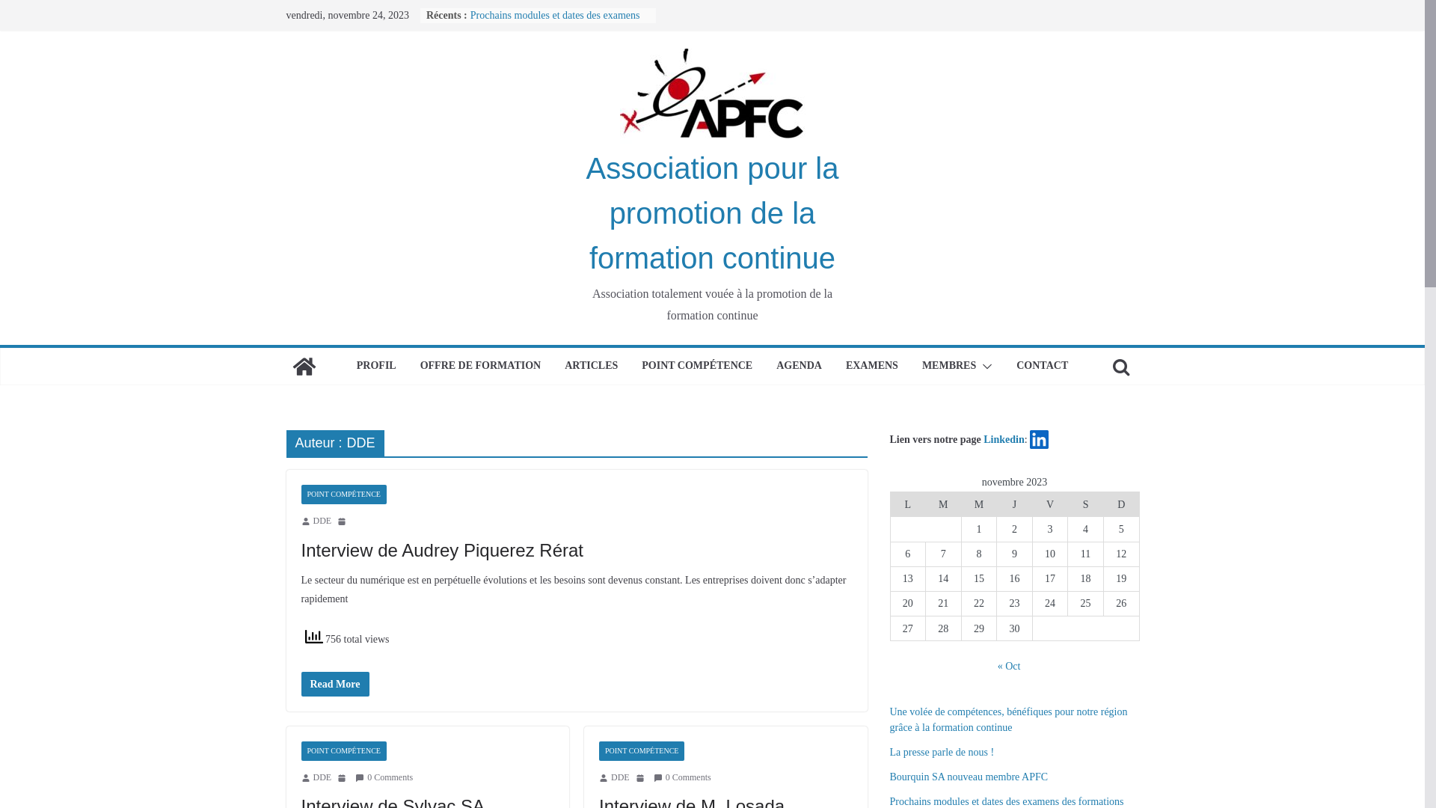 Image resolution: width=1436 pixels, height=808 pixels. What do you see at coordinates (713, 213) in the screenshot?
I see `Association pour la promotion de la formation continue` at bounding box center [713, 213].